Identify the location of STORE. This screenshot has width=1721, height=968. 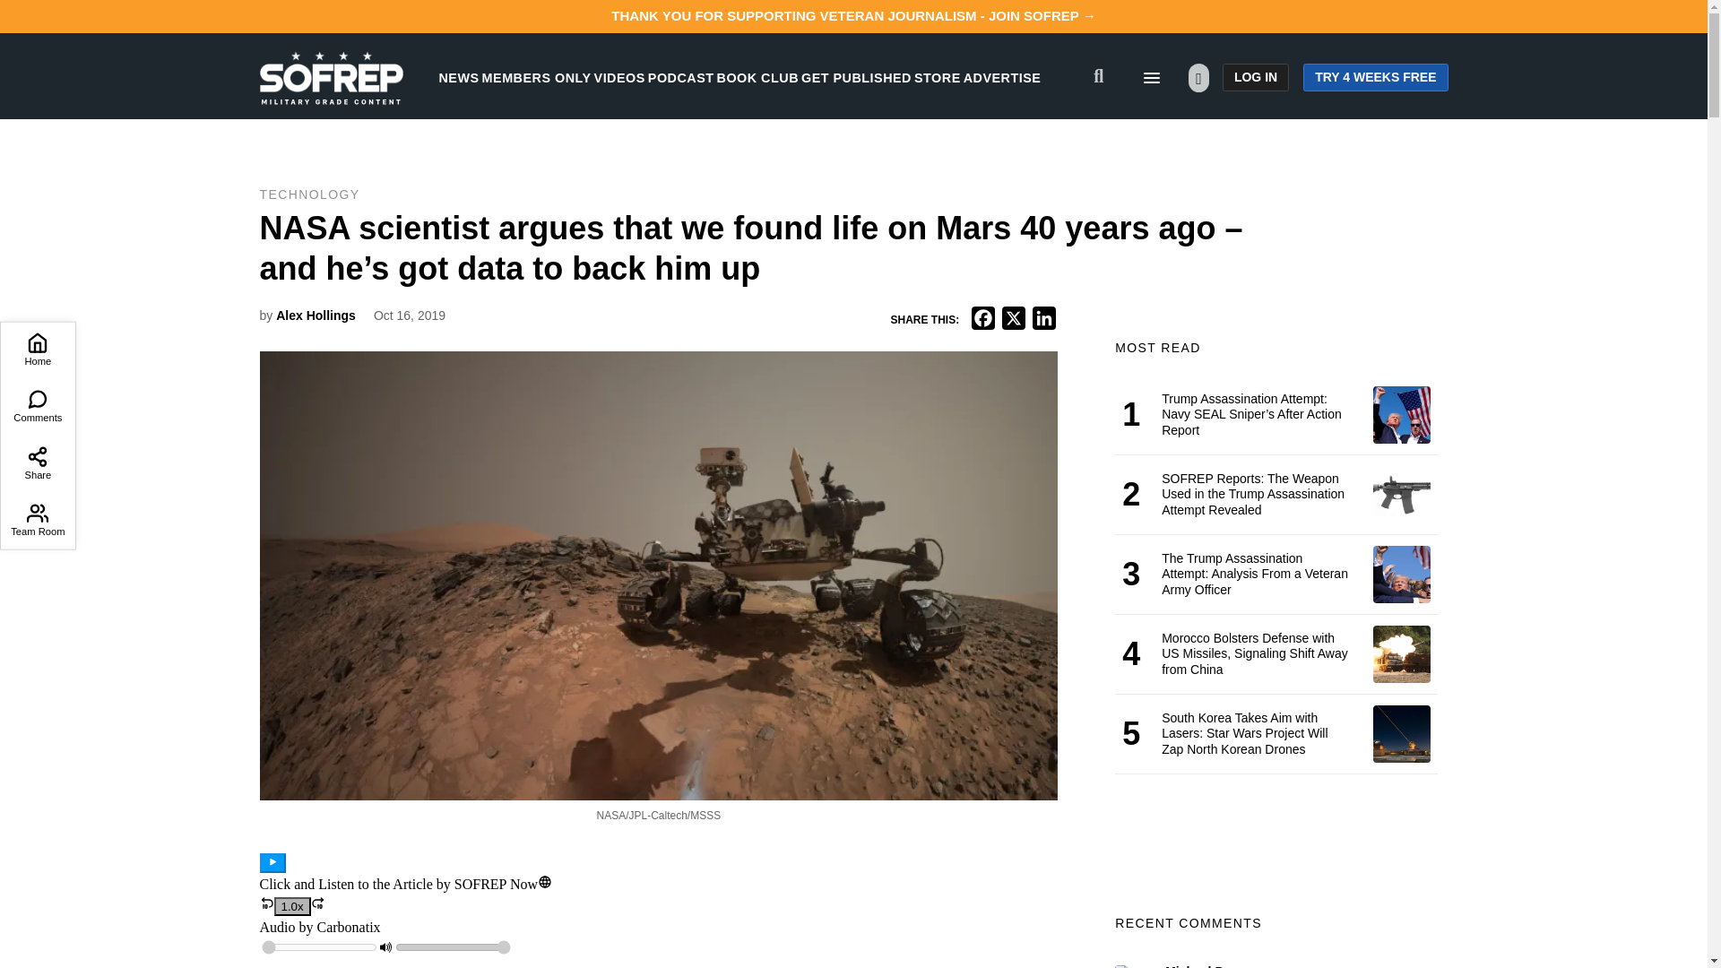
(937, 77).